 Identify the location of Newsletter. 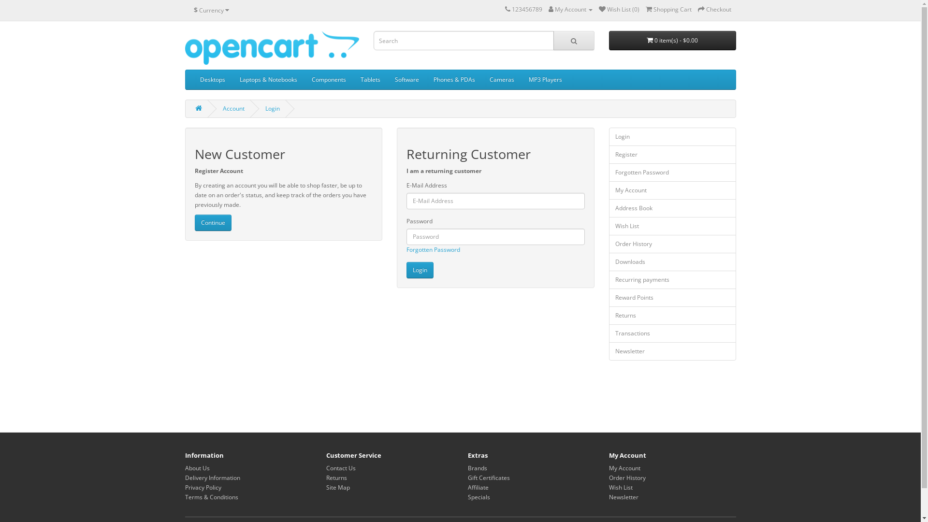
(623, 497).